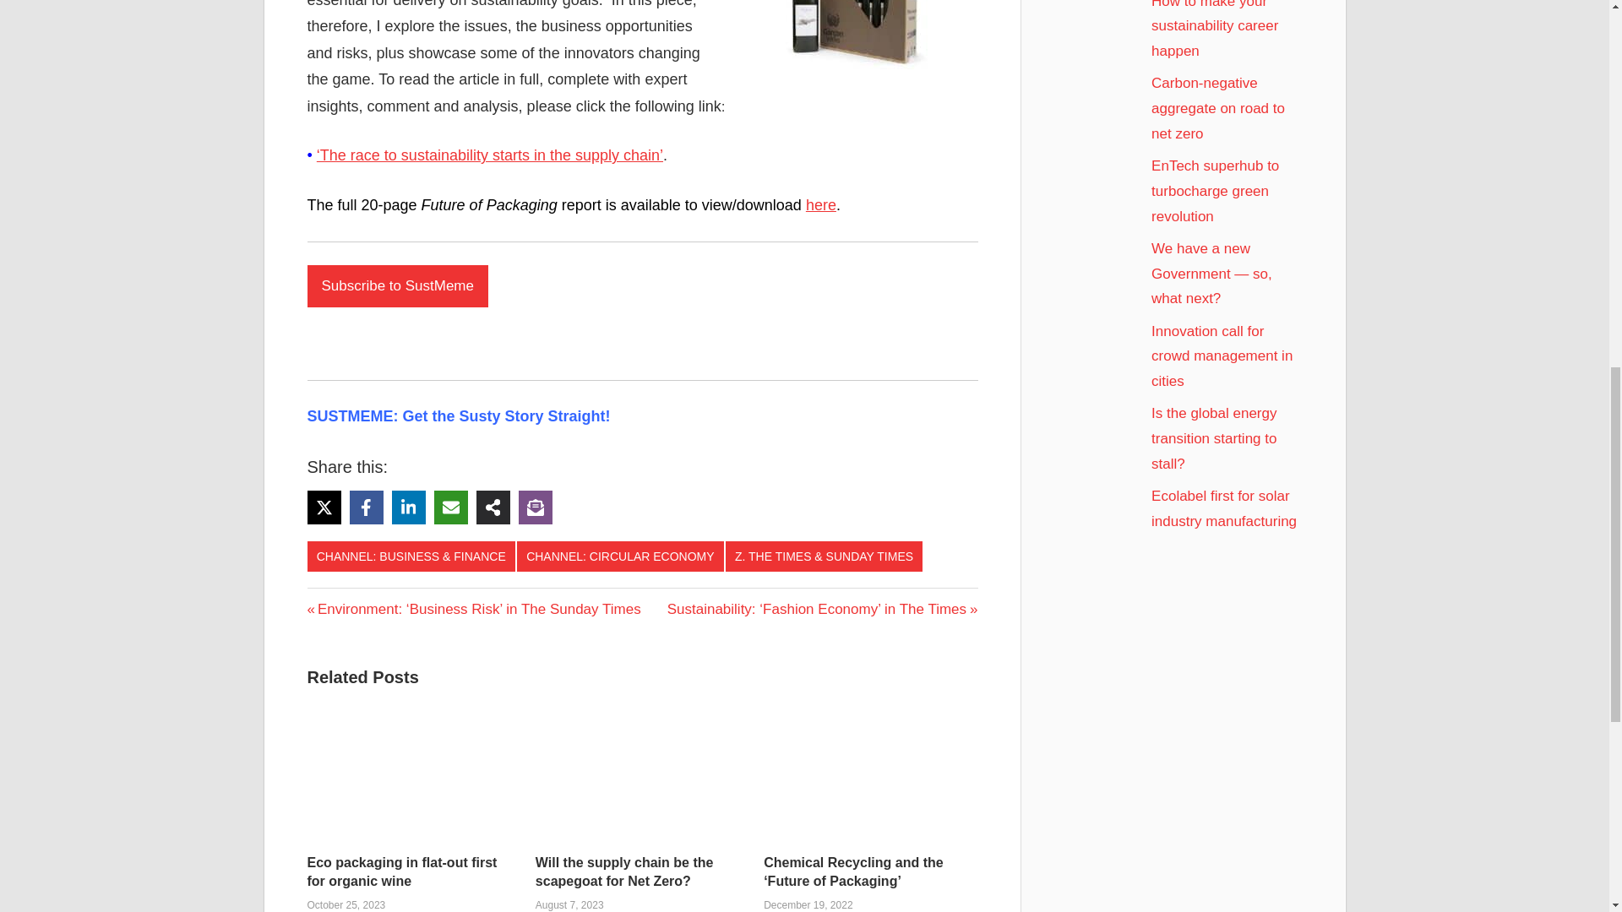 The height and width of the screenshot is (912, 1622). Describe the element at coordinates (1215, 191) in the screenshot. I see `EnTech superhub to turbocharge green revolution` at that location.